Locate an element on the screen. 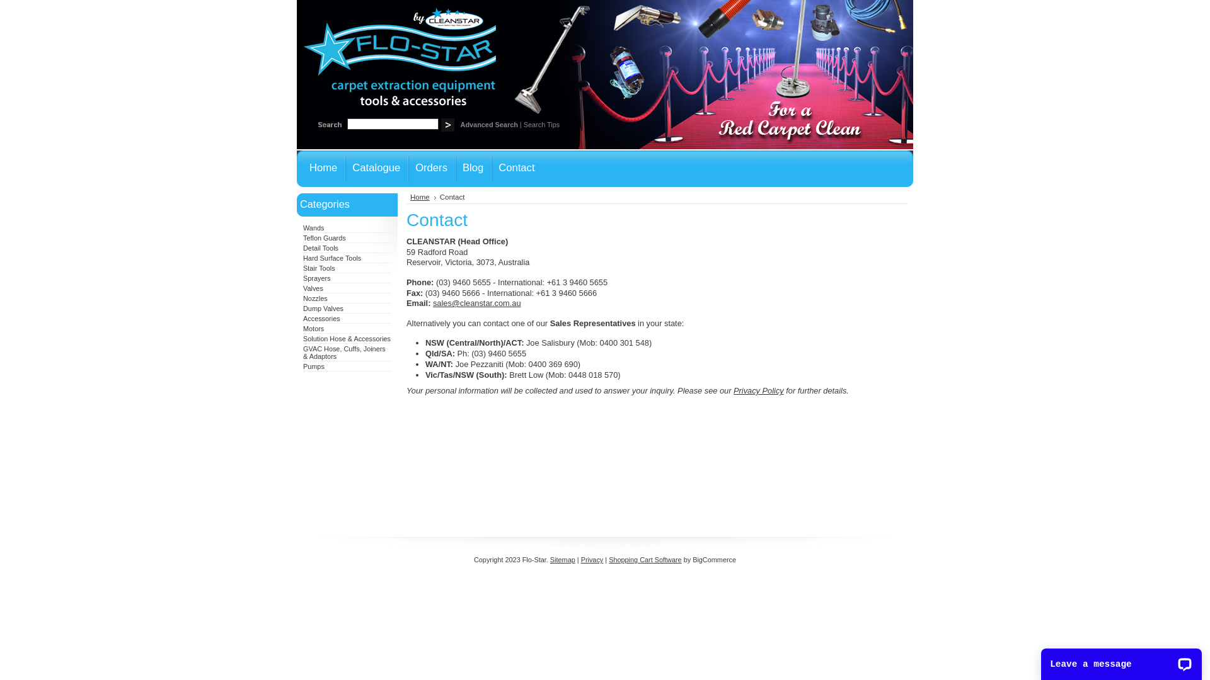 The width and height of the screenshot is (1210, 680). Pumps is located at coordinates (314, 366).